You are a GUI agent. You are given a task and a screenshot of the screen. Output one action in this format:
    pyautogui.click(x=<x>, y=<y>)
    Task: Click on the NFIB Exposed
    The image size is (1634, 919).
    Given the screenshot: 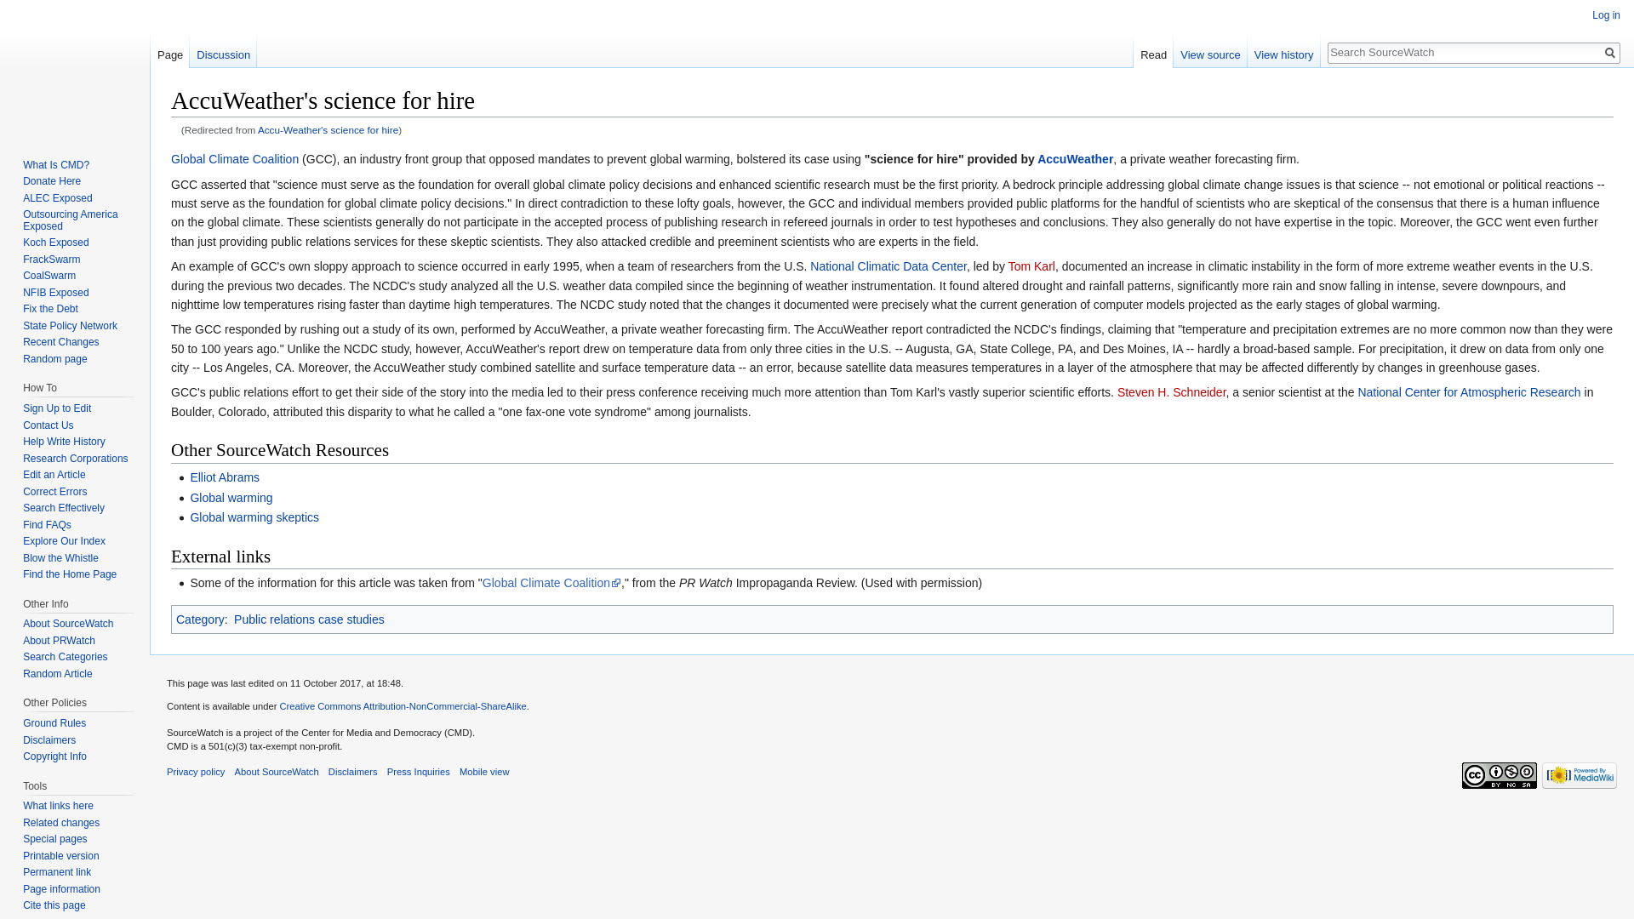 What is the action you would take?
    pyautogui.click(x=54, y=293)
    